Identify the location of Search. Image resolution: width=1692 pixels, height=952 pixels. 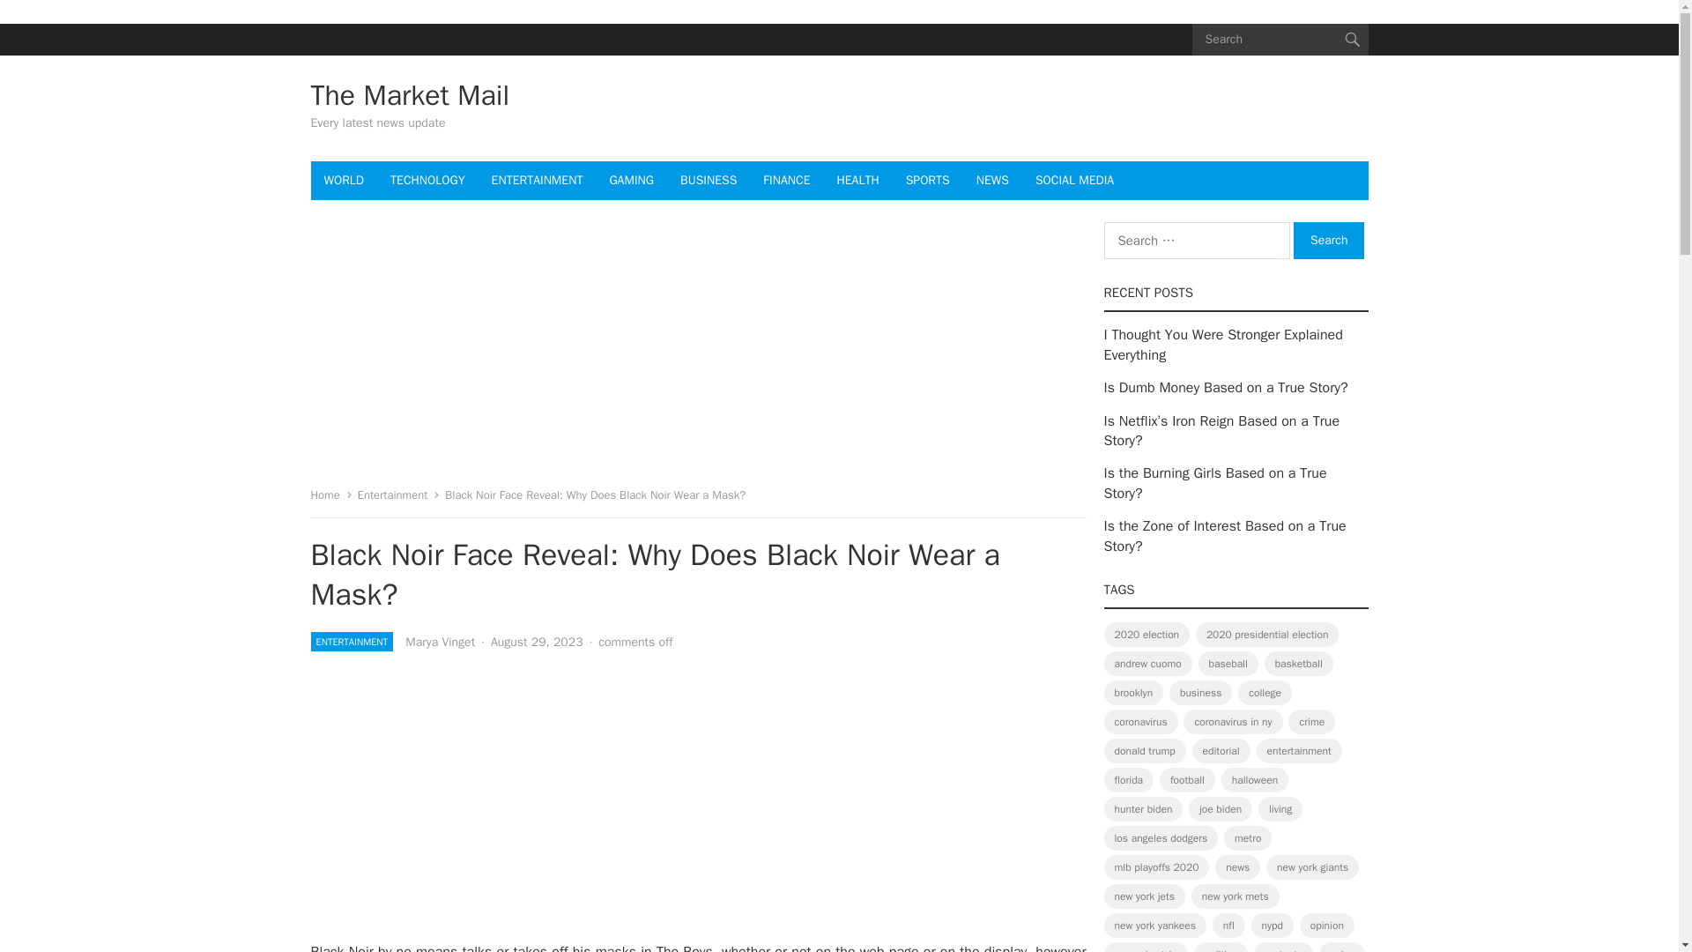
(1329, 240).